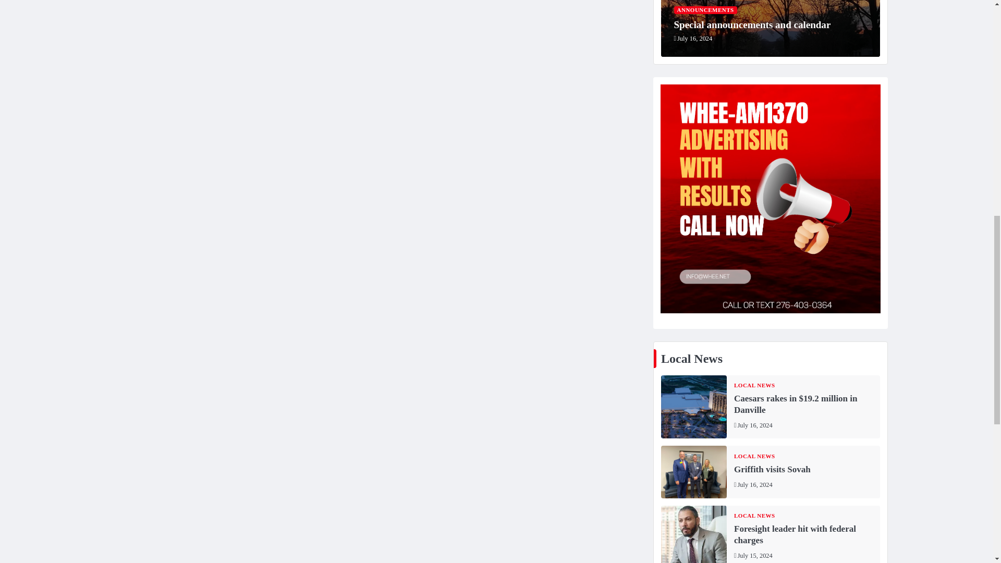  What do you see at coordinates (693, 407) in the screenshot?
I see `Caesars rakes in .2 million in Danville` at bounding box center [693, 407].